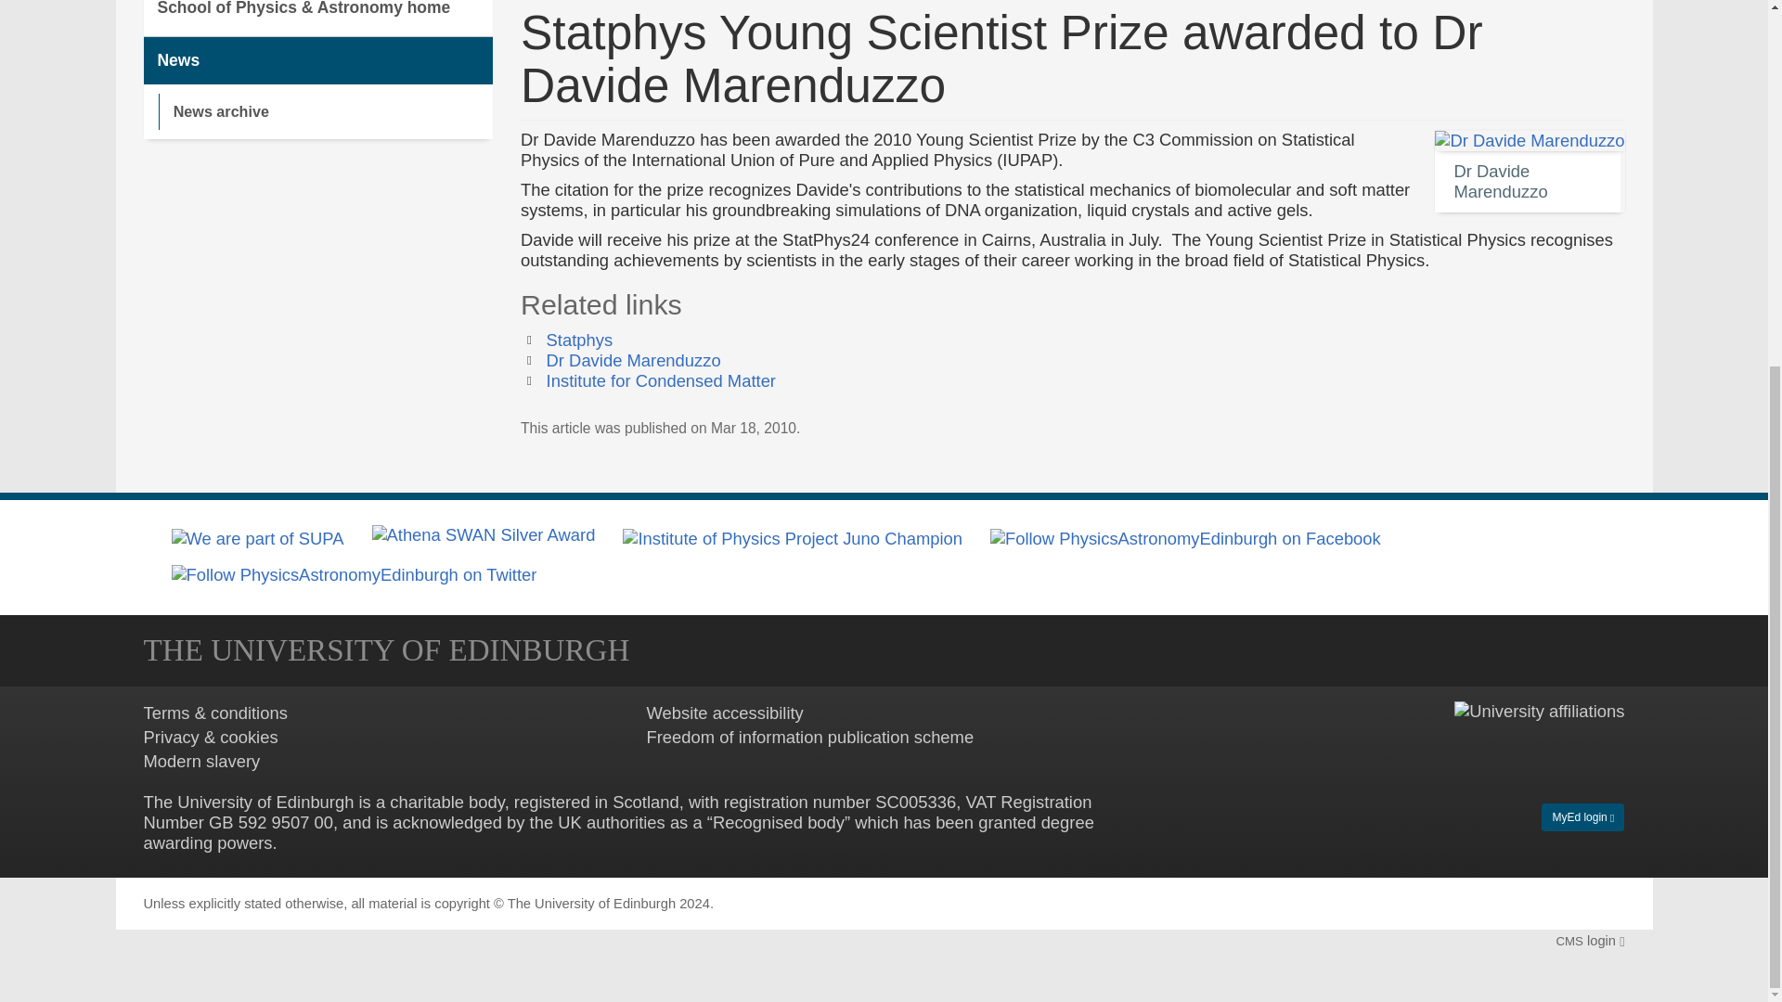  Describe the element at coordinates (200, 761) in the screenshot. I see `Modern slavery` at that location.